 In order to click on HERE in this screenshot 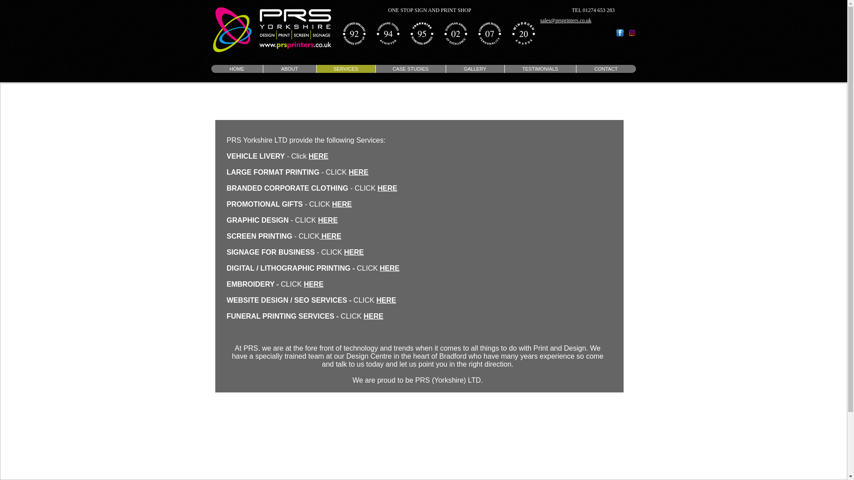, I will do `click(358, 172)`.